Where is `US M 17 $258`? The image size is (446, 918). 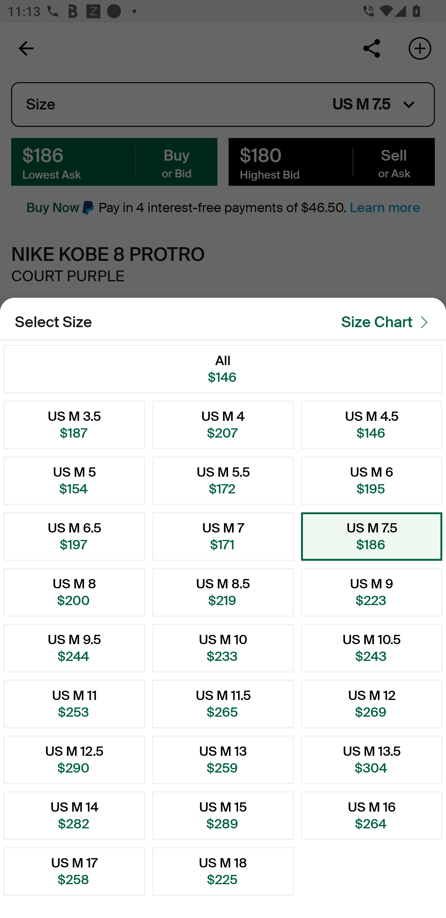
US M 17 $258 is located at coordinates (74, 871).